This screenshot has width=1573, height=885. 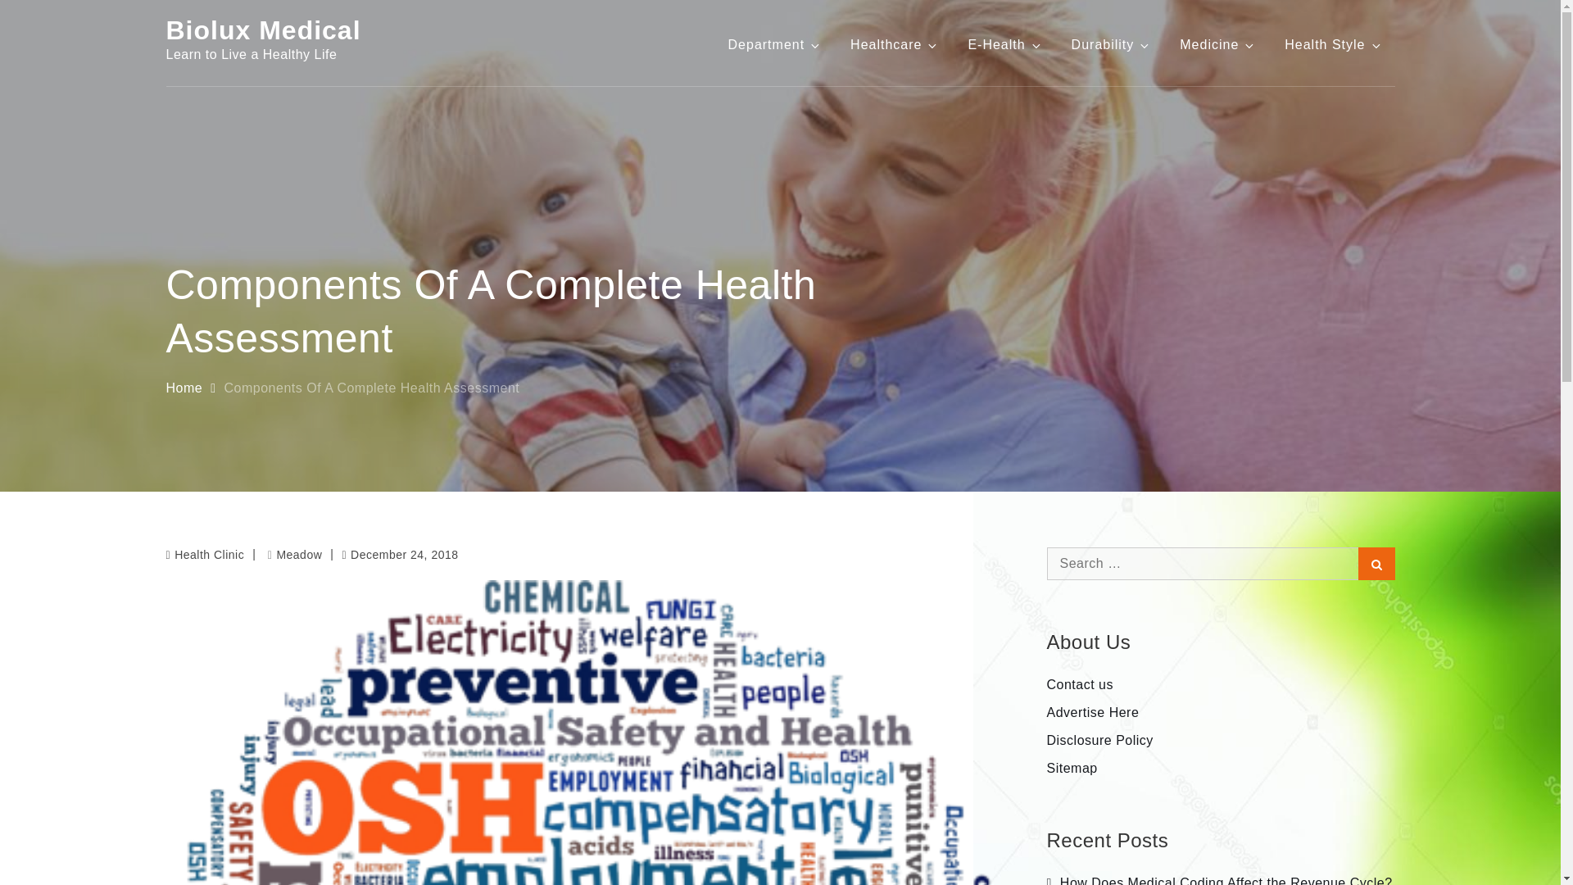 I want to click on Health Clinic, so click(x=209, y=554).